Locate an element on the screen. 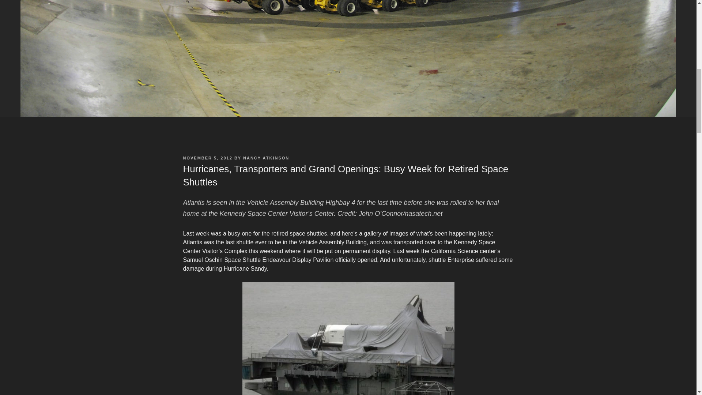 The width and height of the screenshot is (702, 395). NANCY ATKINSON is located at coordinates (266, 158).